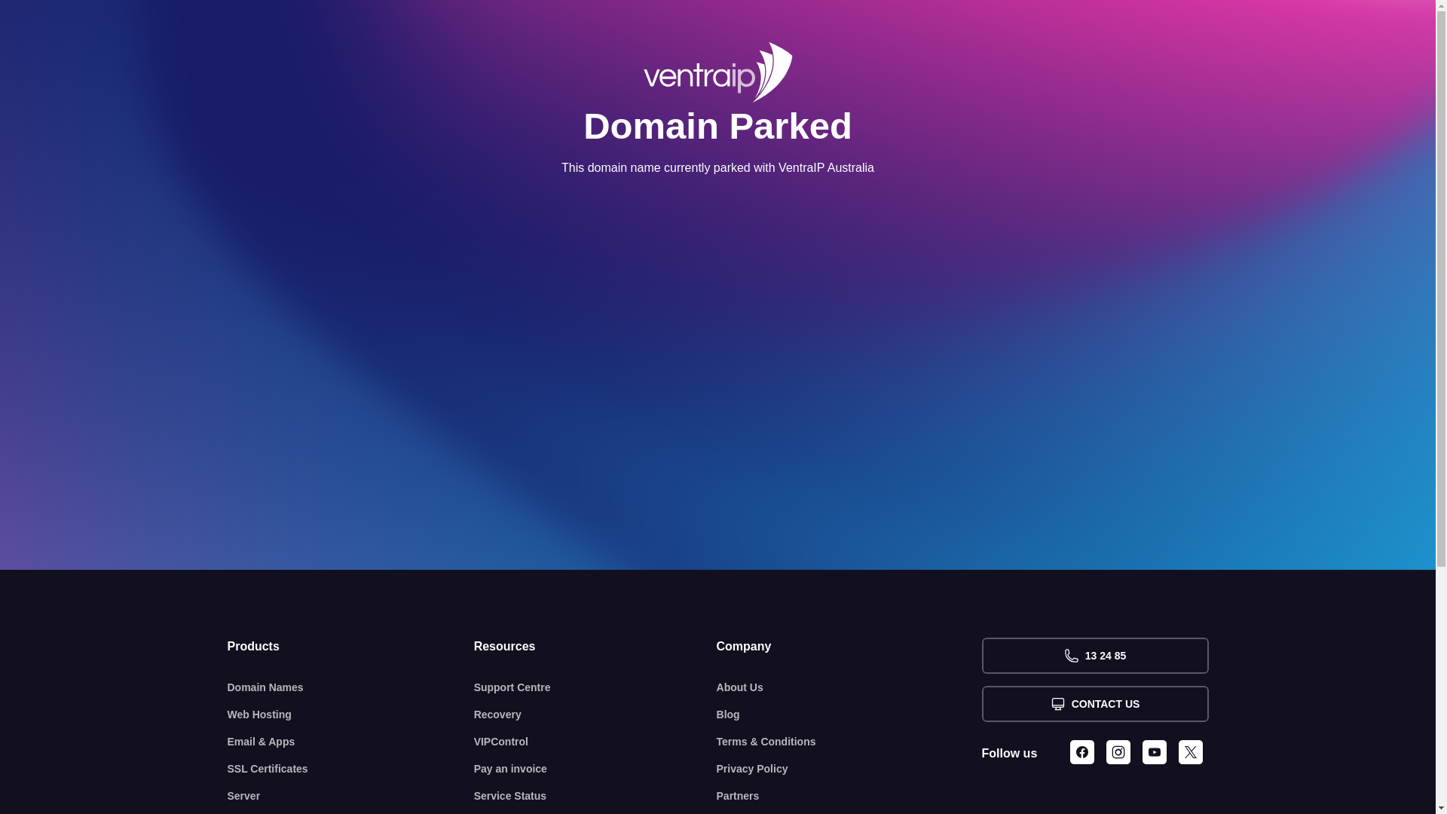 The width and height of the screenshot is (1447, 814). What do you see at coordinates (849, 796) in the screenshot?
I see `Partners` at bounding box center [849, 796].